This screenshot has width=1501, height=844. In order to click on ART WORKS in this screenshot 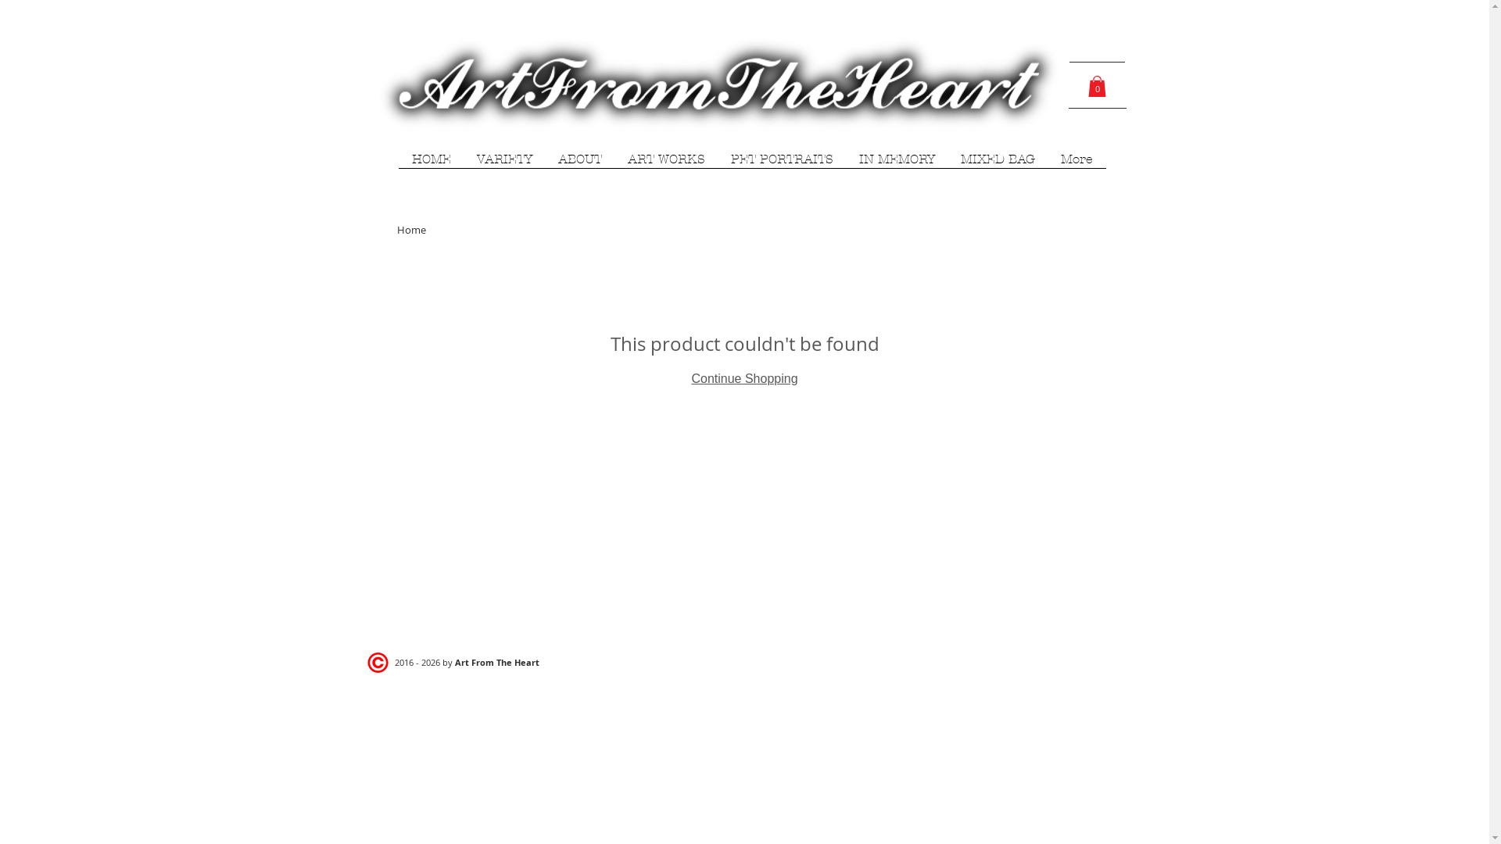, I will do `click(666, 164)`.